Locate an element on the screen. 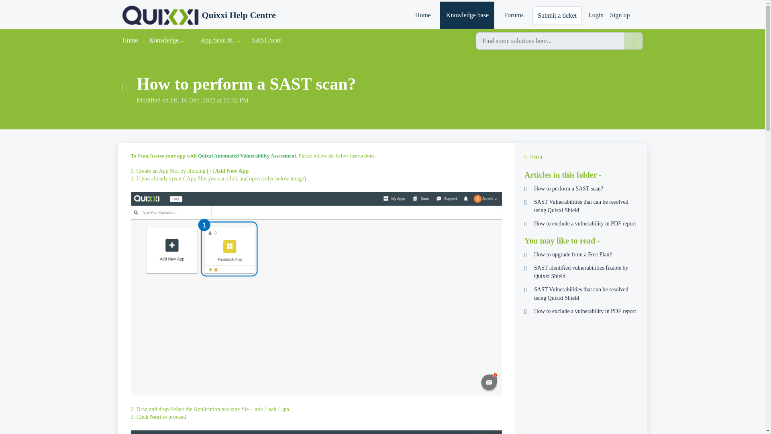 The height and width of the screenshot is (434, 771). Knowledge base is located at coordinates (171, 40).